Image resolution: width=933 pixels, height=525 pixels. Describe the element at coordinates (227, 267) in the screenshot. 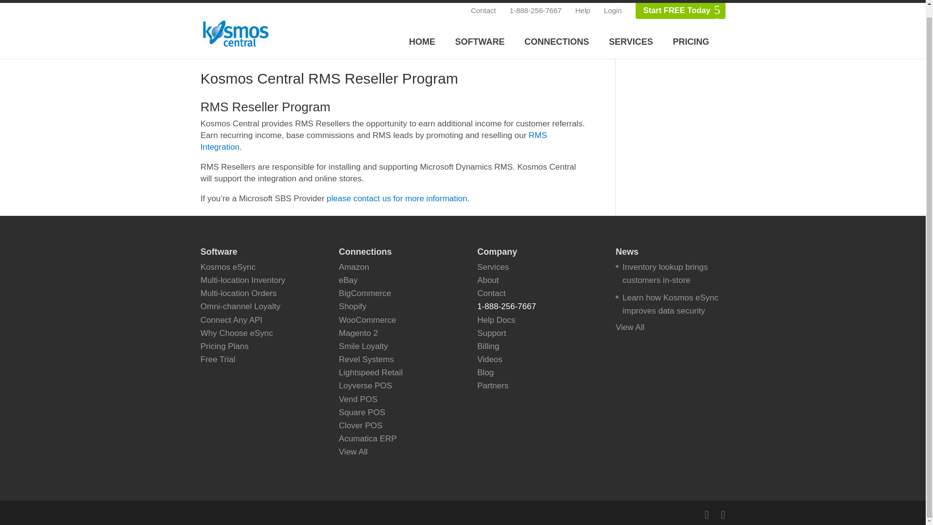

I see `Kosmos eSync` at that location.